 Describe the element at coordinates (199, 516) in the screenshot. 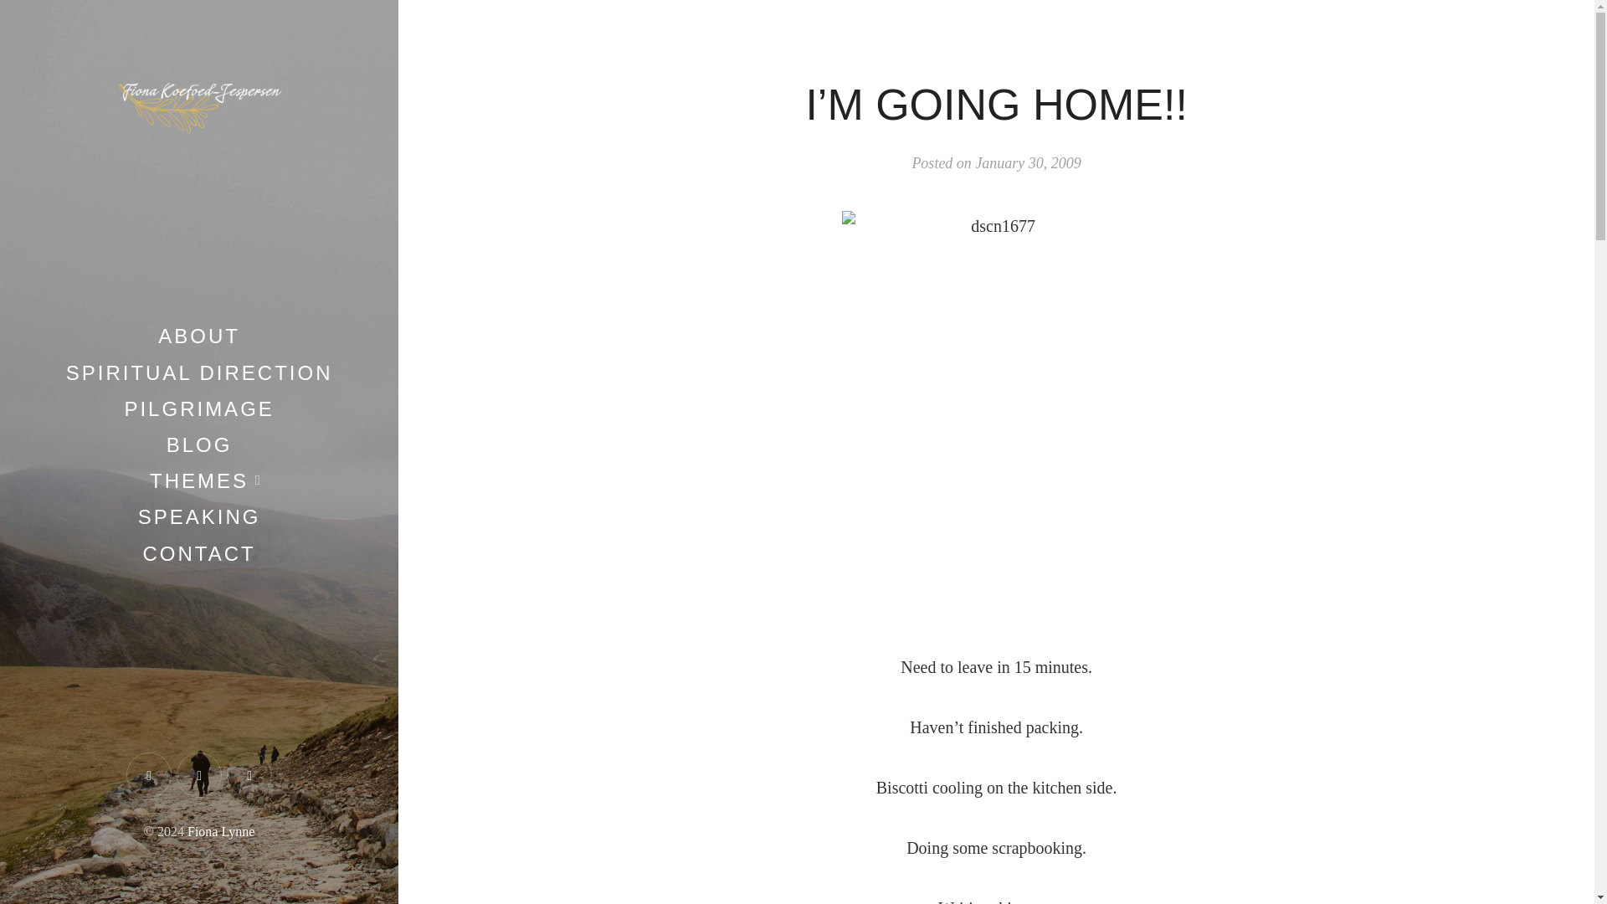

I see `SPEAKING` at that location.